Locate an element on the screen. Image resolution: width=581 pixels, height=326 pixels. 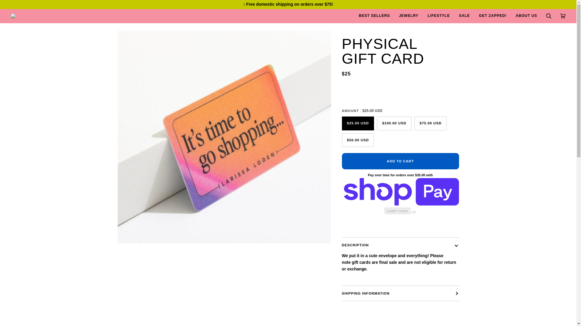
BEST SELLERS is located at coordinates (374, 16).